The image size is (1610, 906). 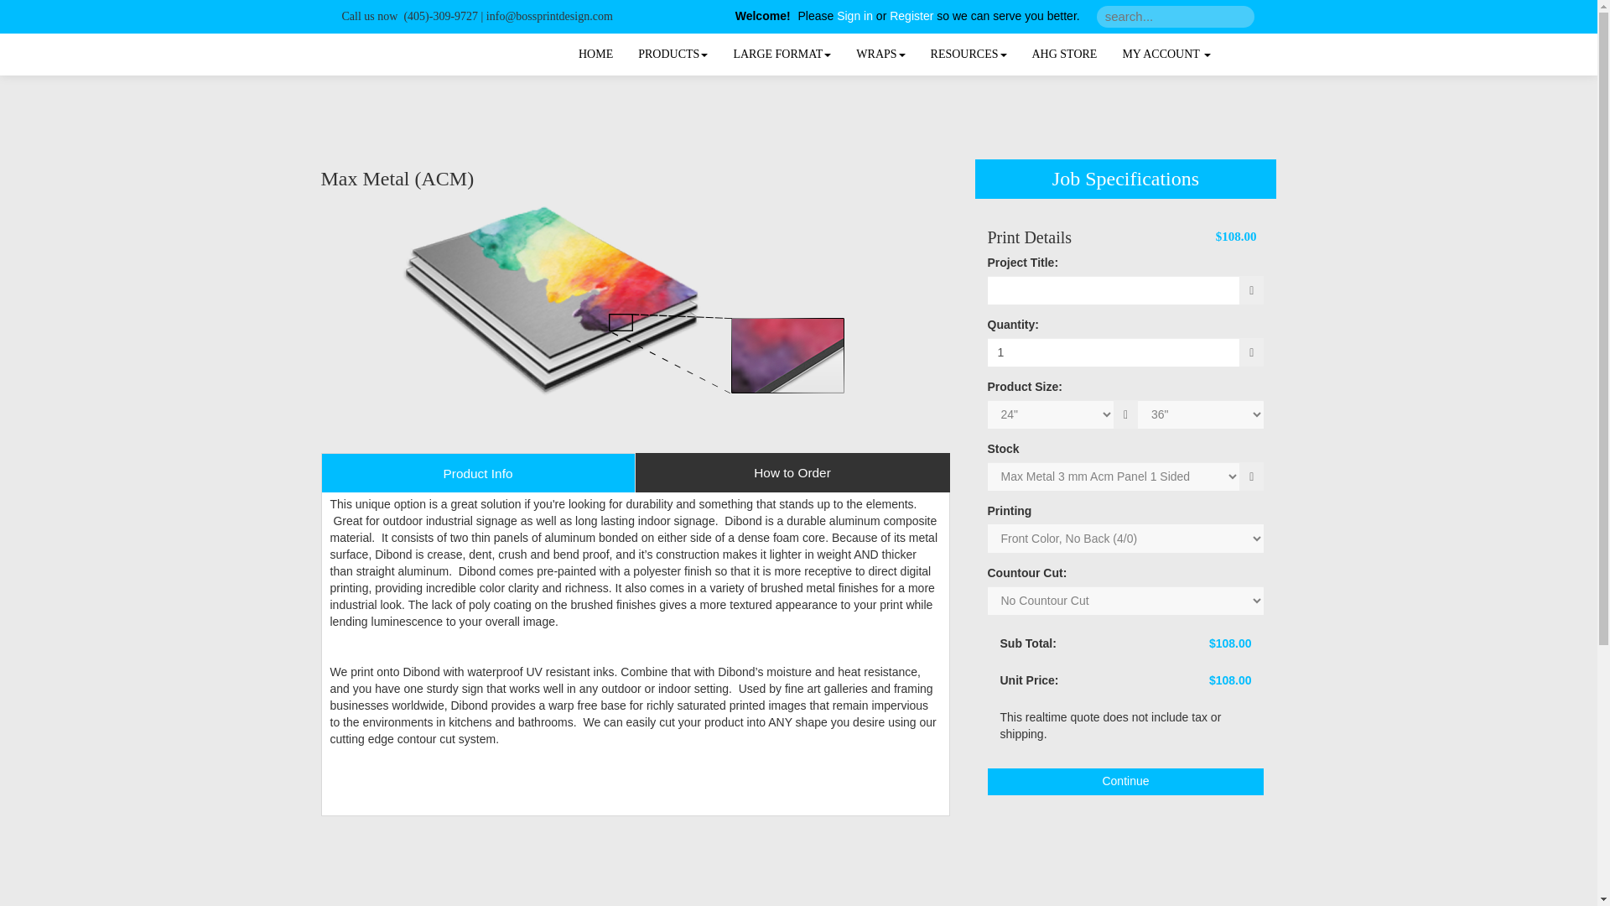 I want to click on PRODUCTS, so click(x=673, y=54).